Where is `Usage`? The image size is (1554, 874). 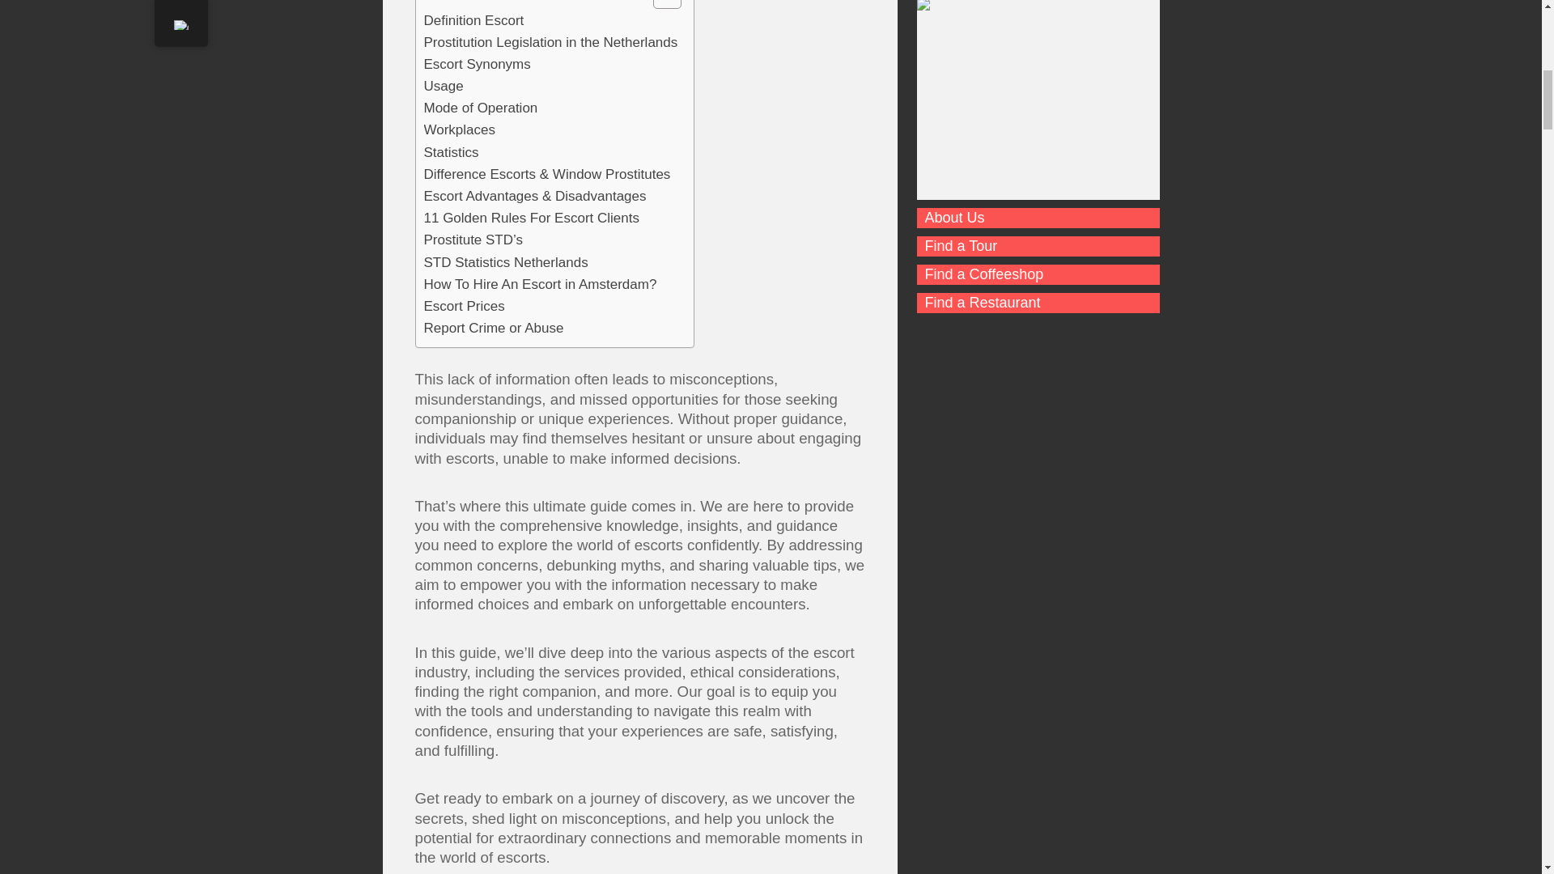
Usage is located at coordinates (444, 86).